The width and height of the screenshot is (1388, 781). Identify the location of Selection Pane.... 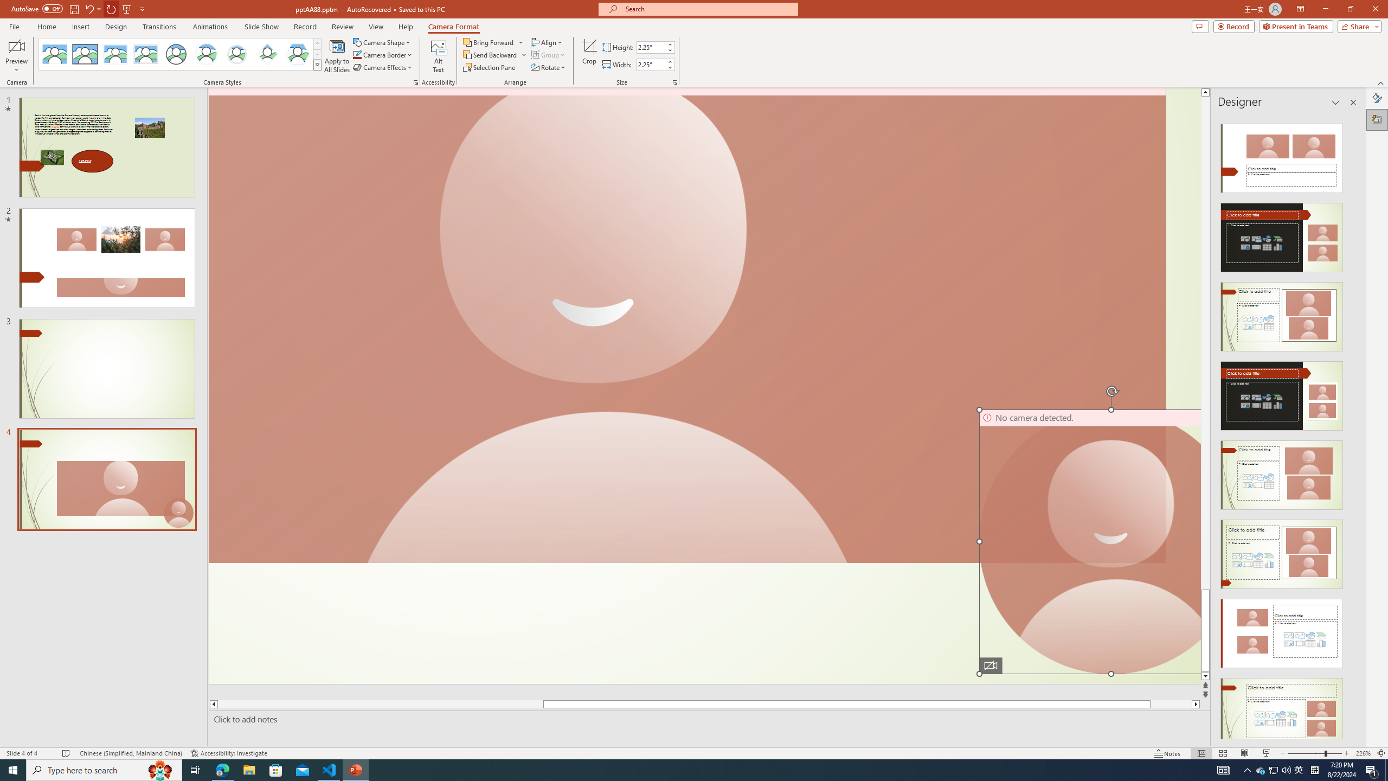
(490, 67).